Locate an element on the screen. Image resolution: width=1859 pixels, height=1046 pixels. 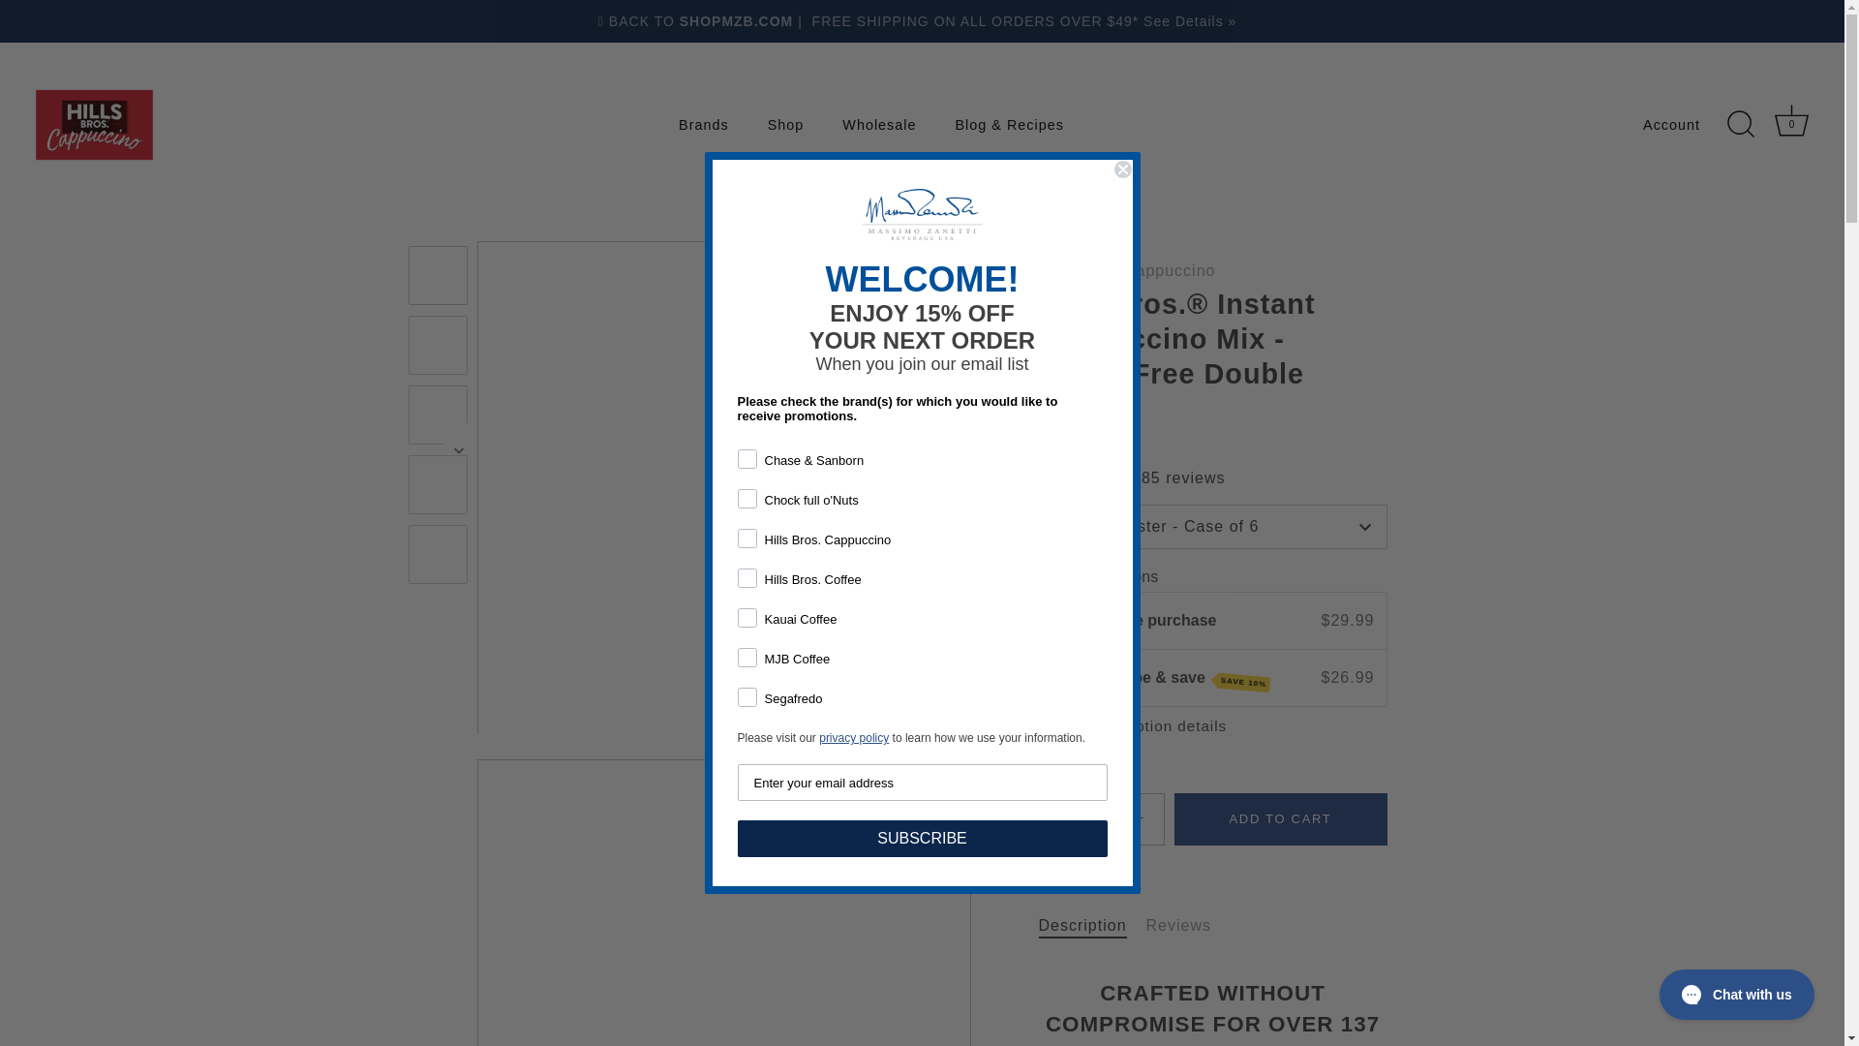
on is located at coordinates (744, 523).